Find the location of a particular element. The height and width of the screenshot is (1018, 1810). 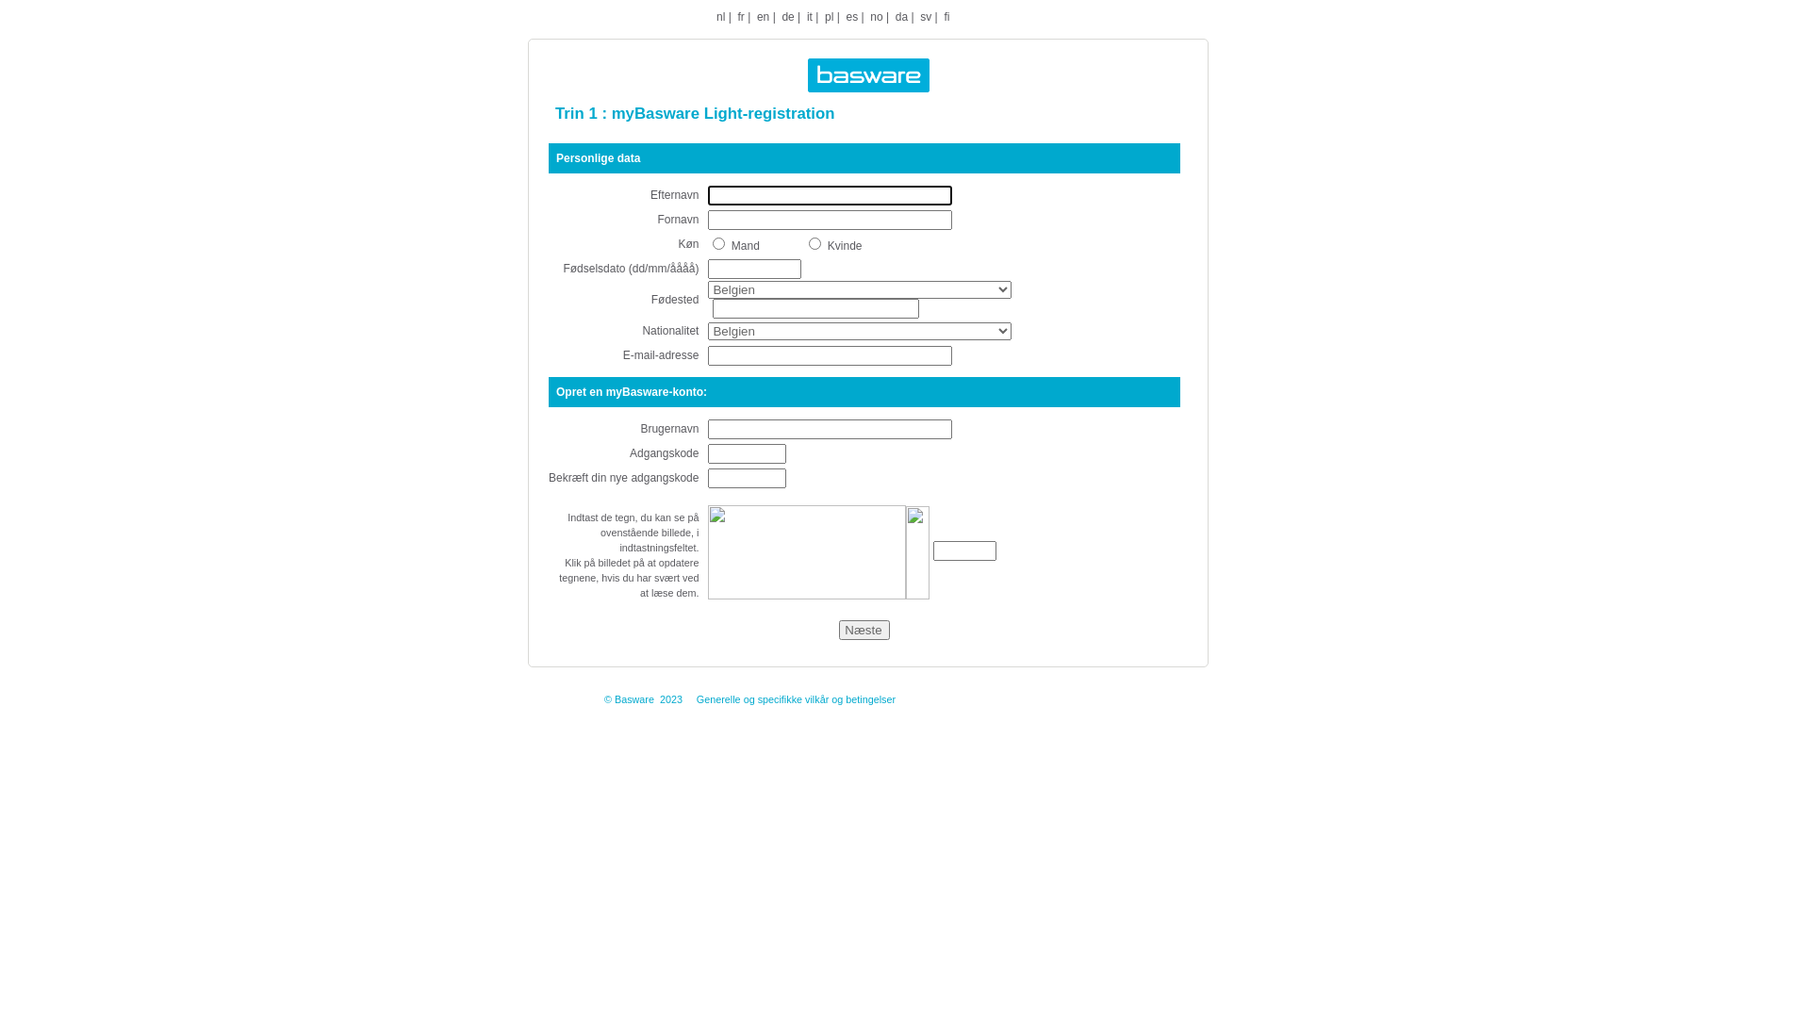

fr is located at coordinates (741, 17).